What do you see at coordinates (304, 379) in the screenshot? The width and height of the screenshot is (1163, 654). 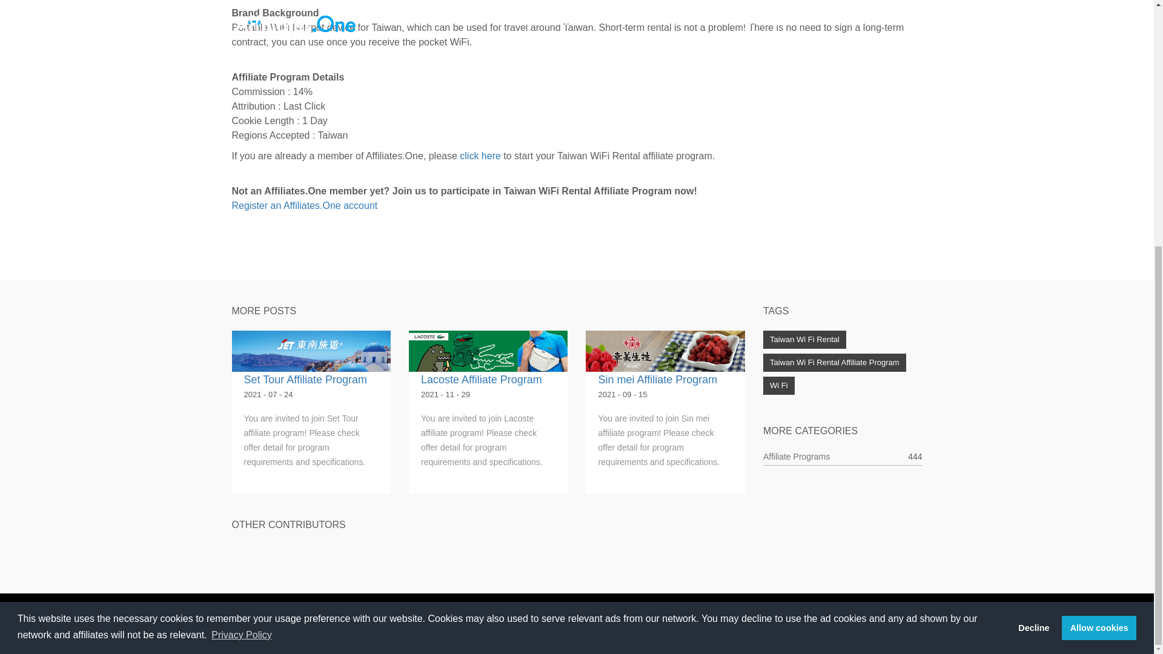 I see `Set Tour Affiliate Program` at bounding box center [304, 379].